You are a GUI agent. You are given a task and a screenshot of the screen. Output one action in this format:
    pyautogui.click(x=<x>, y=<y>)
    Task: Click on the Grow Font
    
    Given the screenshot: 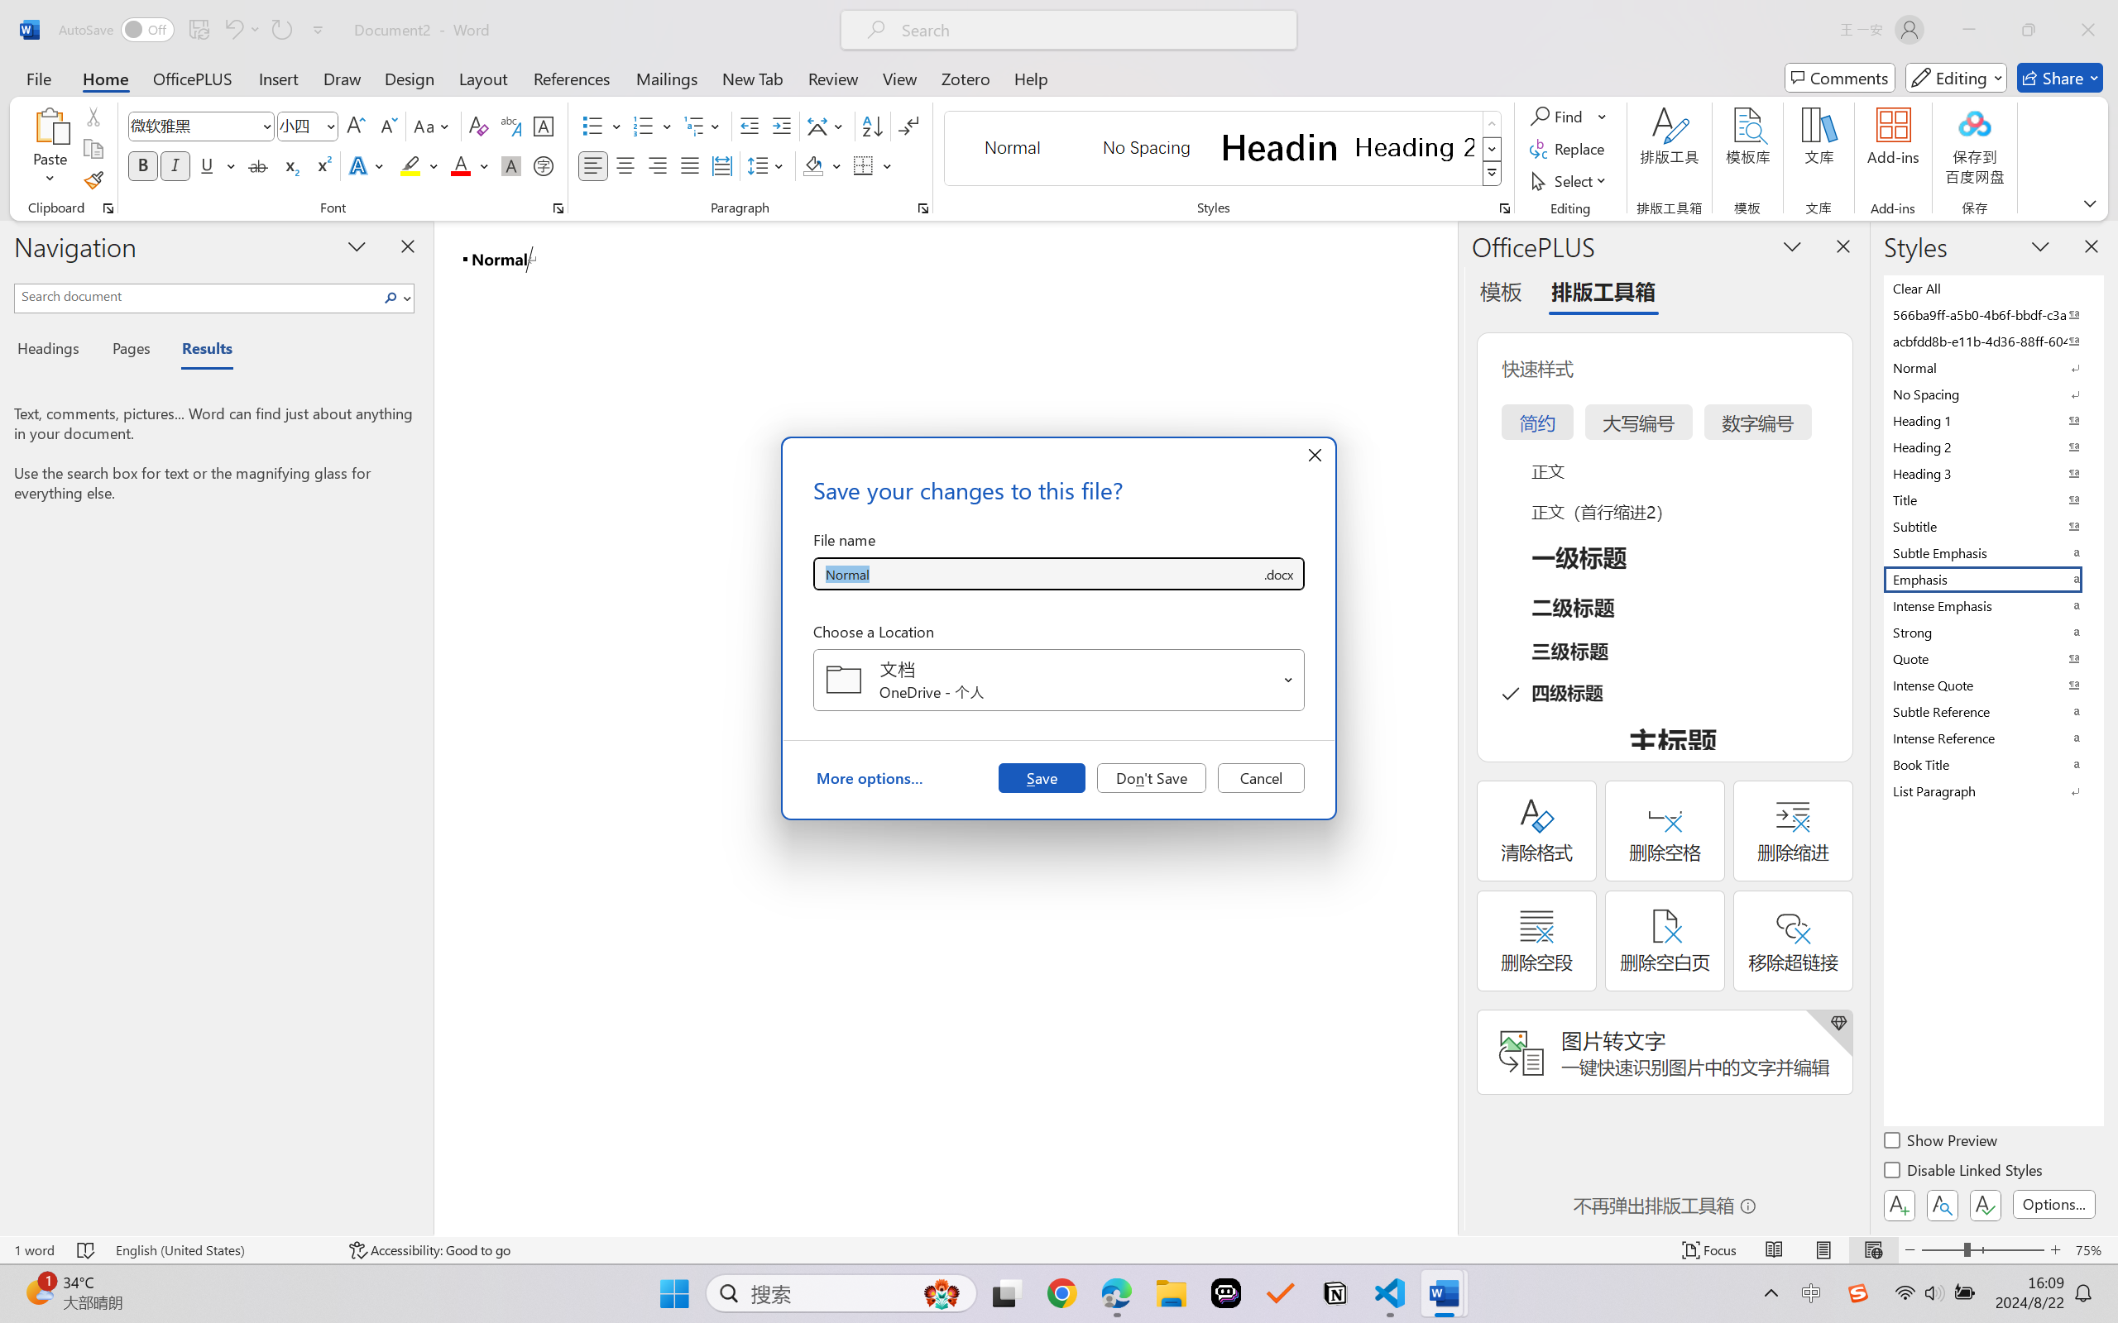 What is the action you would take?
    pyautogui.click(x=356, y=126)
    